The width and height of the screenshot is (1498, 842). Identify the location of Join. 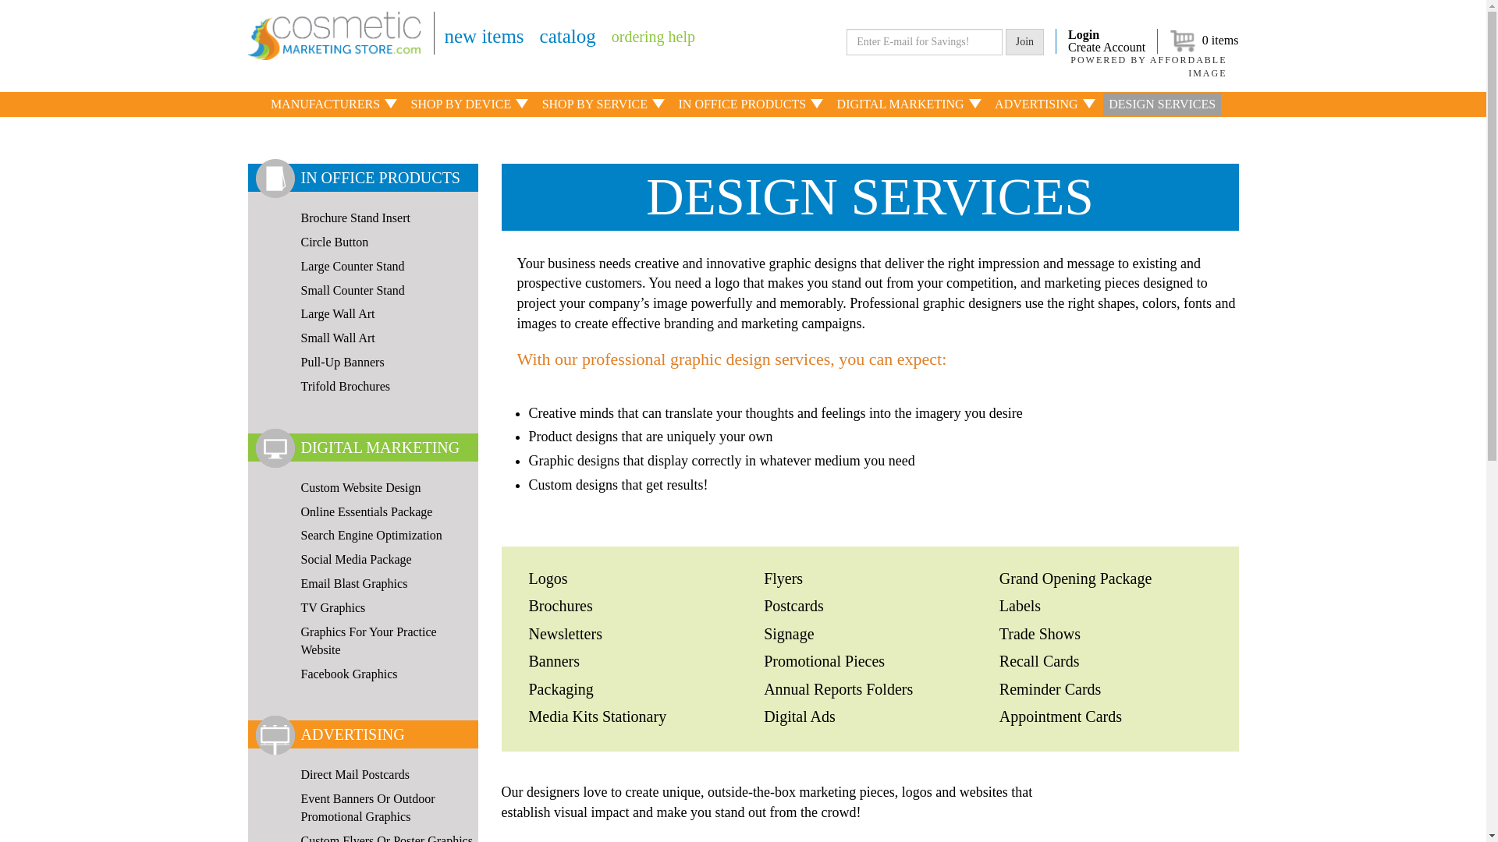
(1024, 42).